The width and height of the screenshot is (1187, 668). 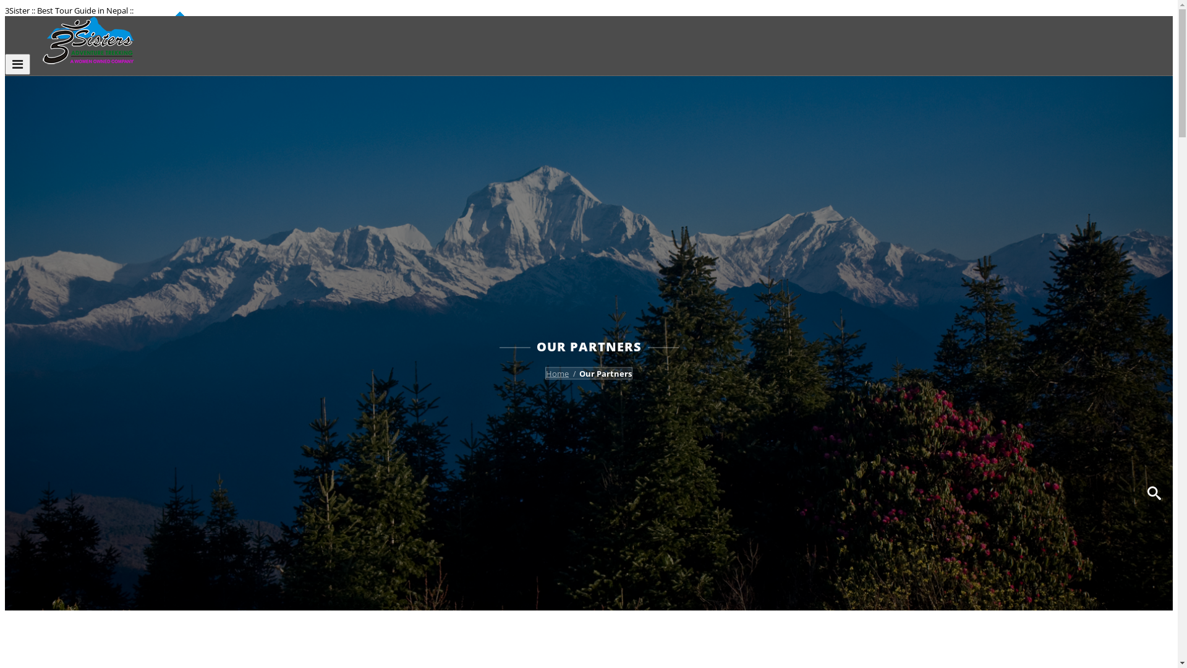 What do you see at coordinates (1058, 192) in the screenshot?
I see `Career` at bounding box center [1058, 192].